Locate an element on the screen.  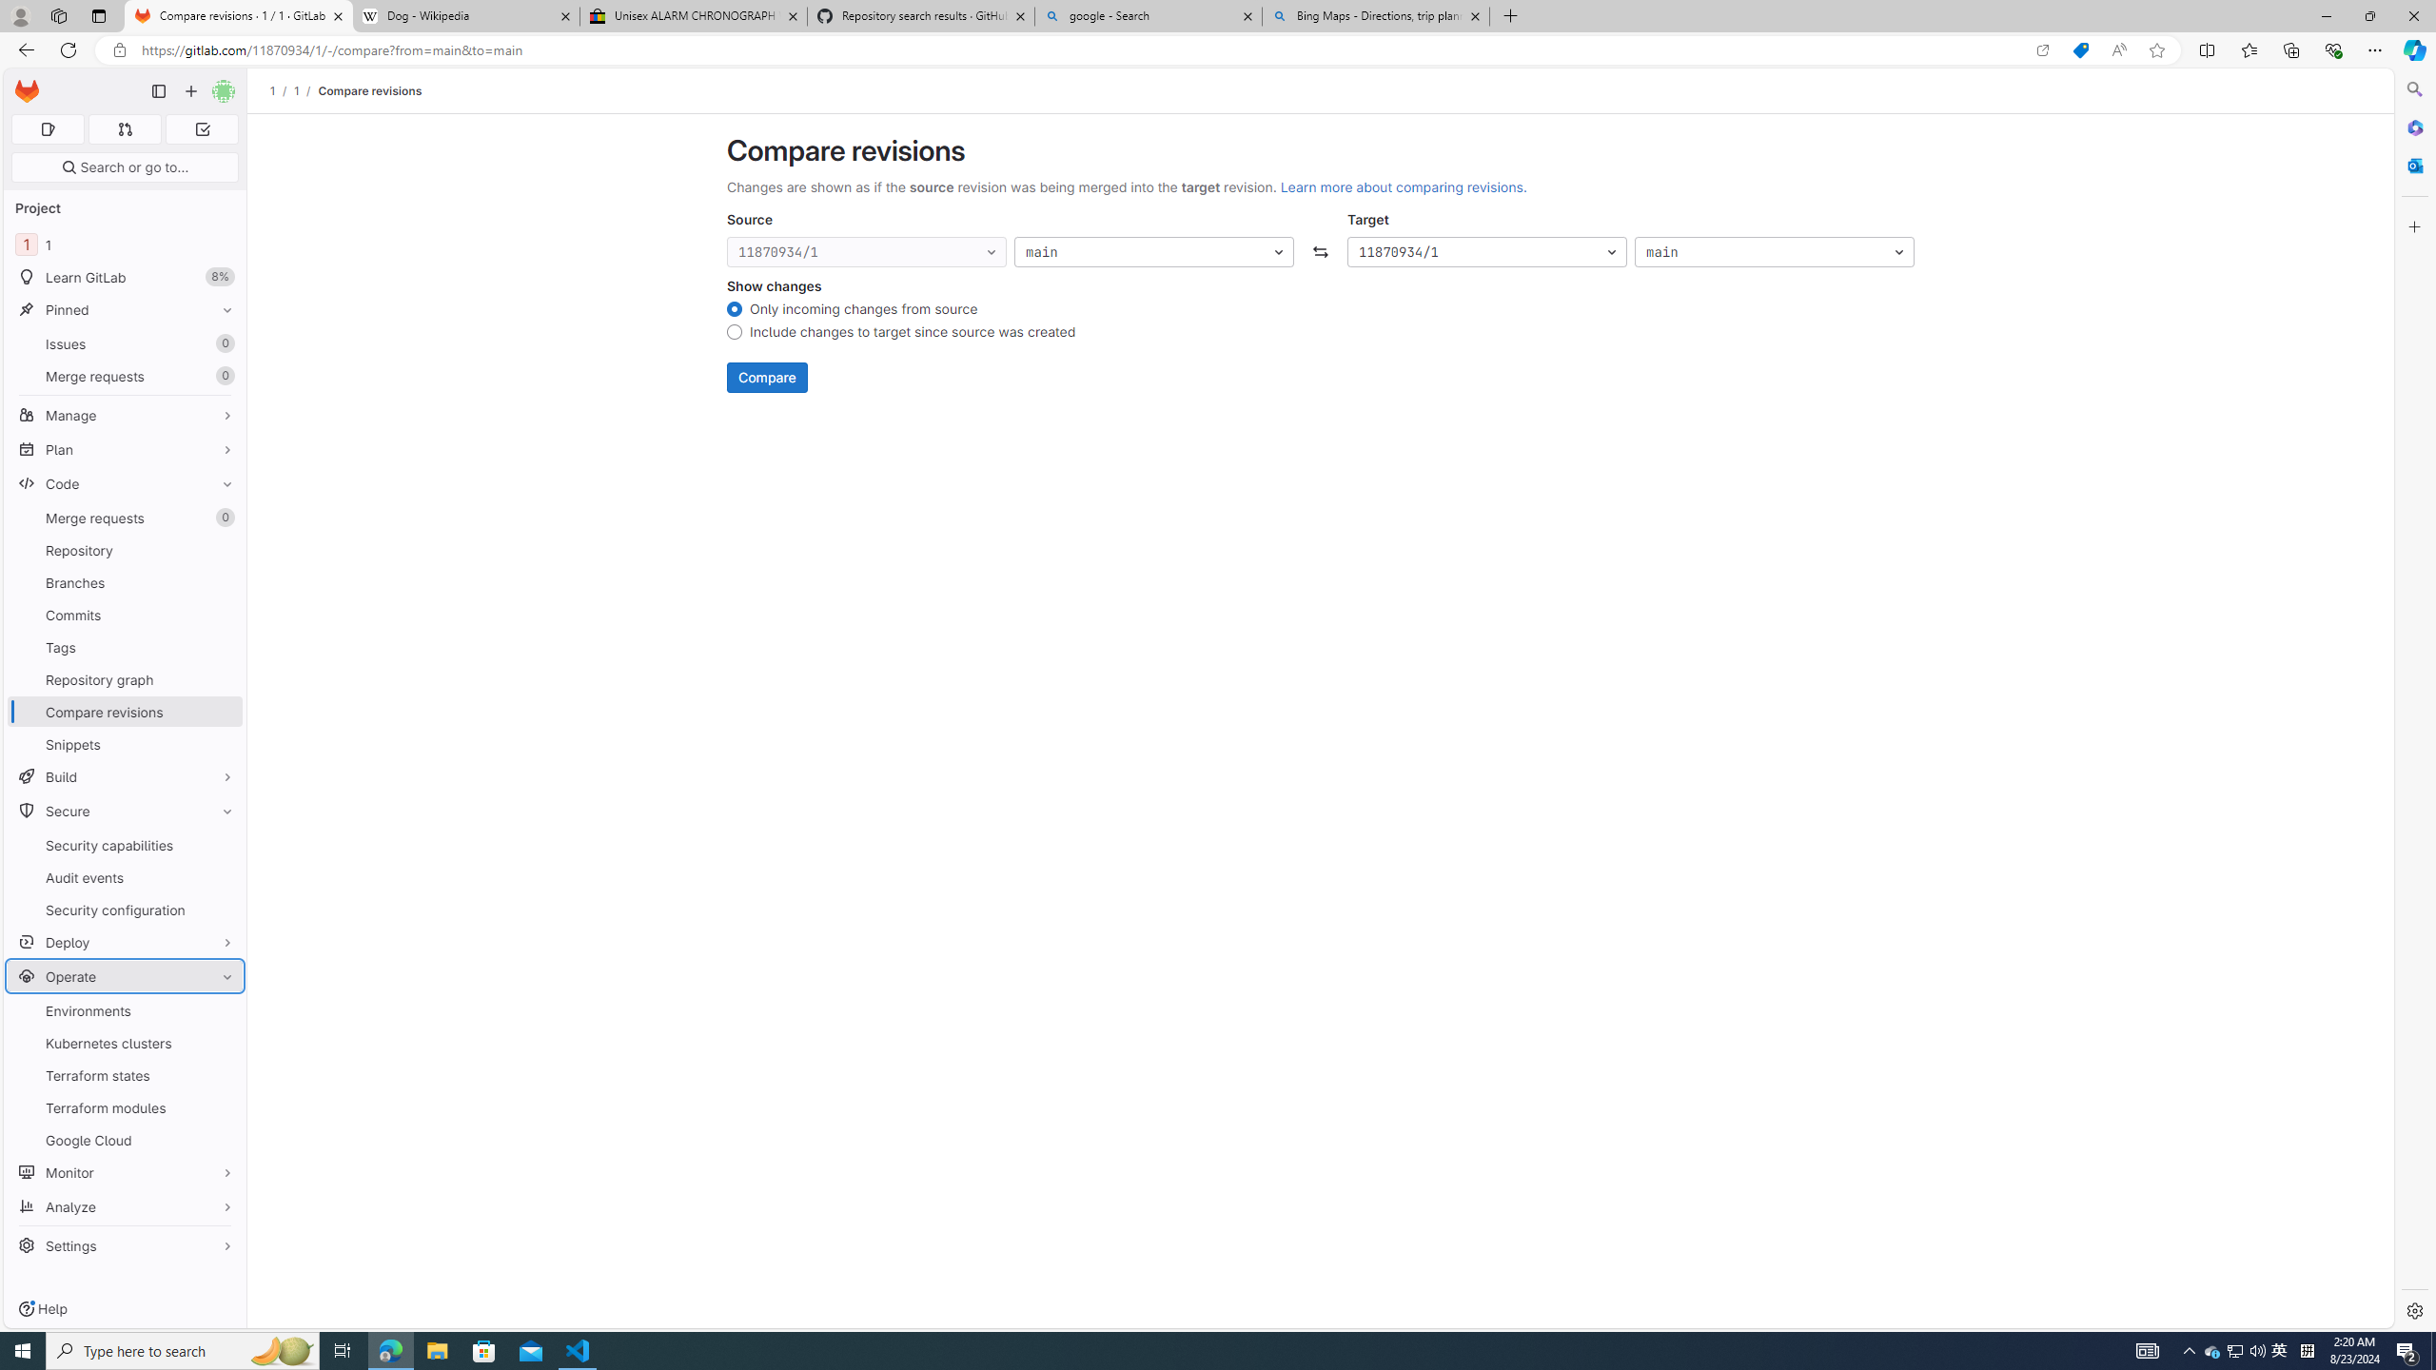
To-Do list 0 is located at coordinates (202, 129).